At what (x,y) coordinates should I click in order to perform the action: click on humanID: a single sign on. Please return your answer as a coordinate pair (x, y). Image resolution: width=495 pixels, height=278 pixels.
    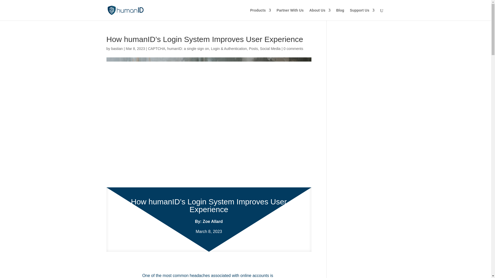
    Looking at the image, I should click on (188, 48).